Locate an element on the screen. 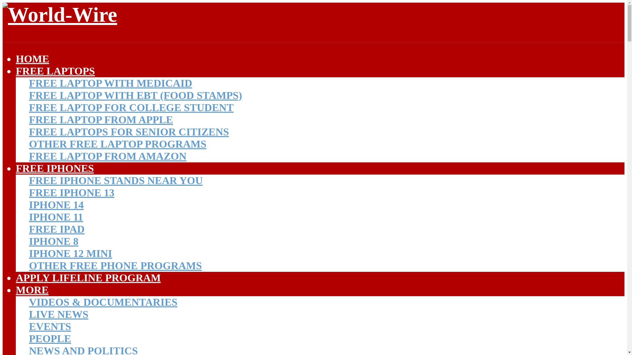 This screenshot has height=355, width=632. FREE IPHONE STANDS NEAR YOU is located at coordinates (116, 180).